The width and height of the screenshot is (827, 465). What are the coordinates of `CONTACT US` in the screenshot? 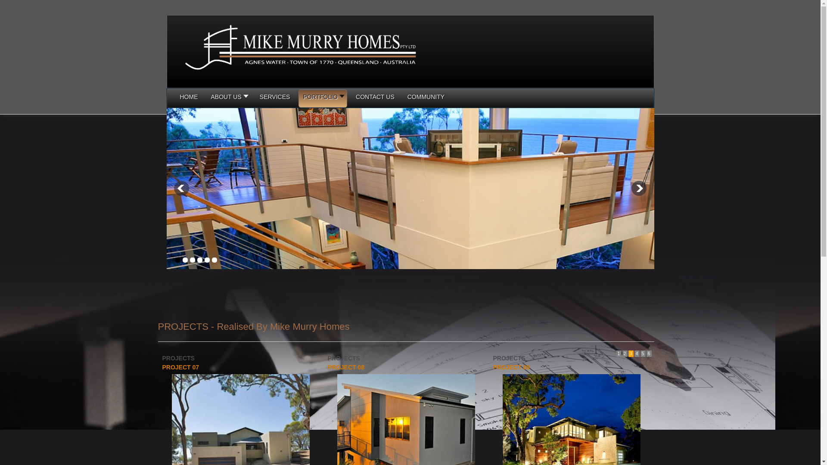 It's located at (375, 99).